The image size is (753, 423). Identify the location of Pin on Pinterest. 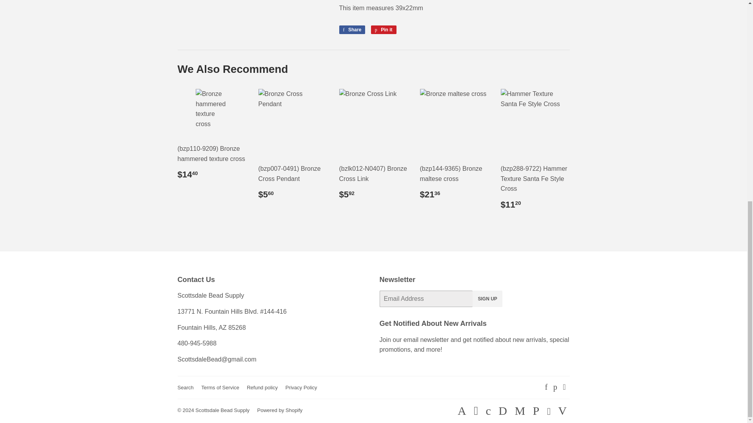
(384, 30).